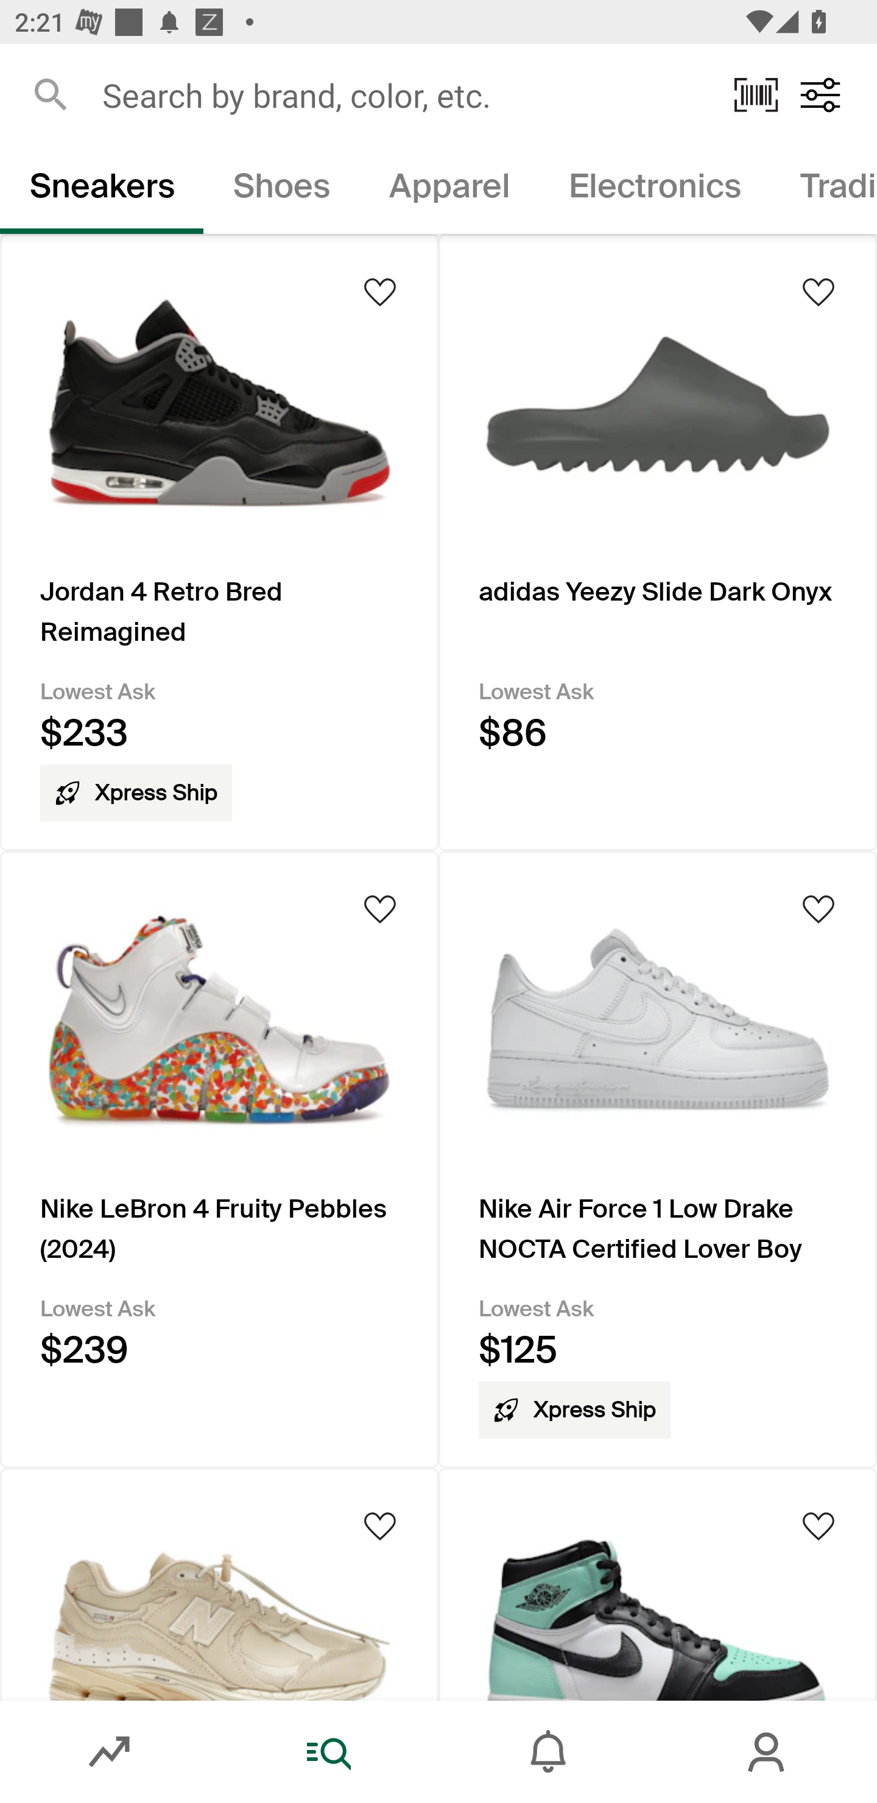 The height and width of the screenshot is (1803, 877). I want to click on Shoes, so click(281, 190).